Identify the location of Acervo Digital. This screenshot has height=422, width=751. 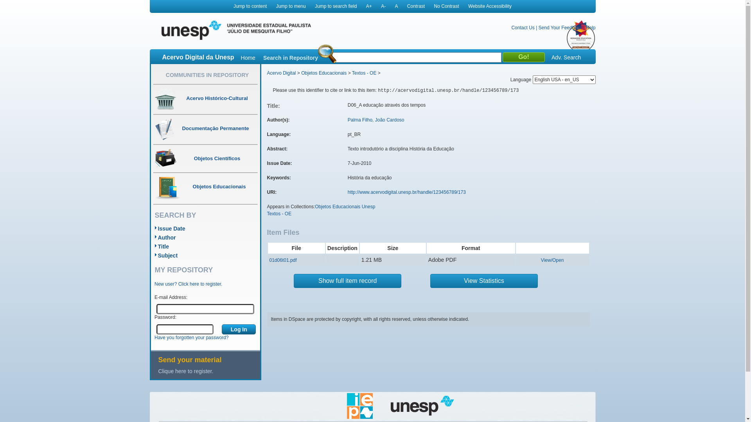
(281, 73).